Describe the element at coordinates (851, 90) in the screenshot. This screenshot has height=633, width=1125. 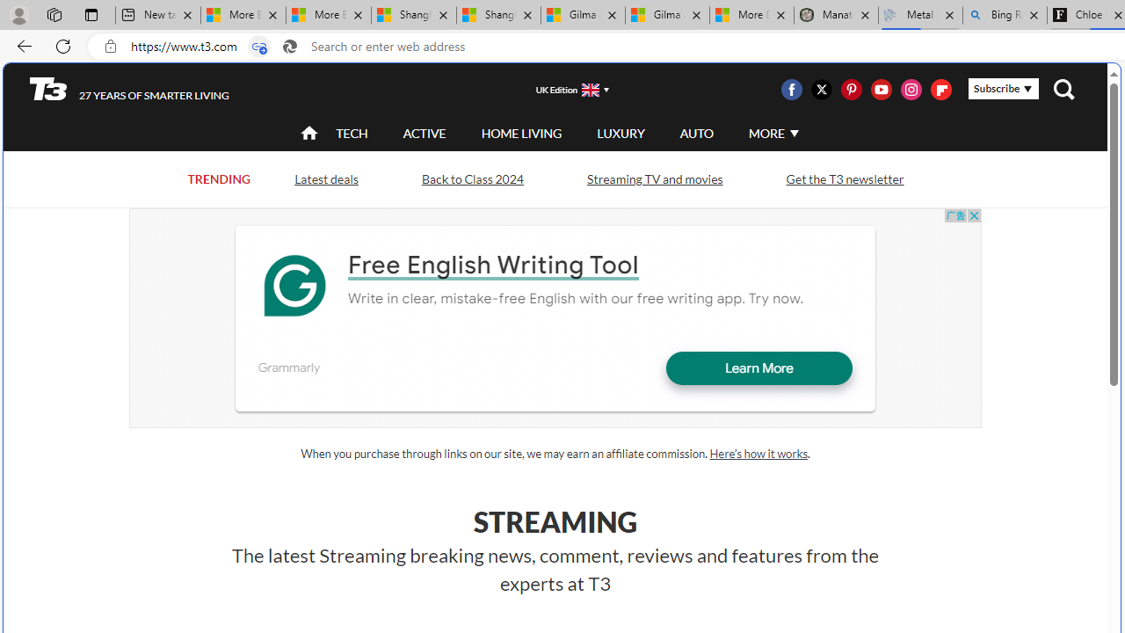
I see `Visit us on Pintrest` at that location.